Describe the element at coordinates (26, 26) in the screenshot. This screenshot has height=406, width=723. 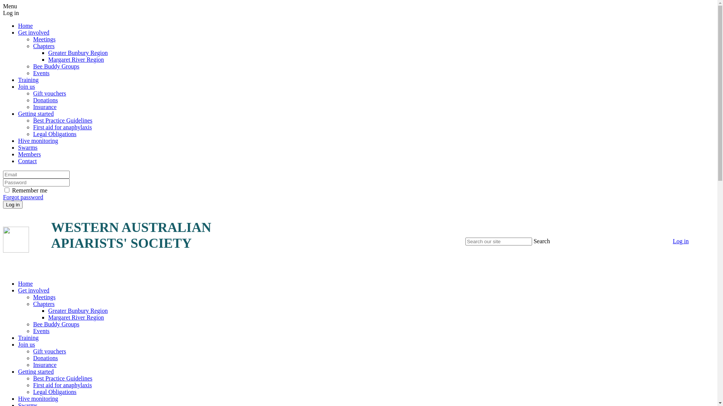
I see `Home` at that location.